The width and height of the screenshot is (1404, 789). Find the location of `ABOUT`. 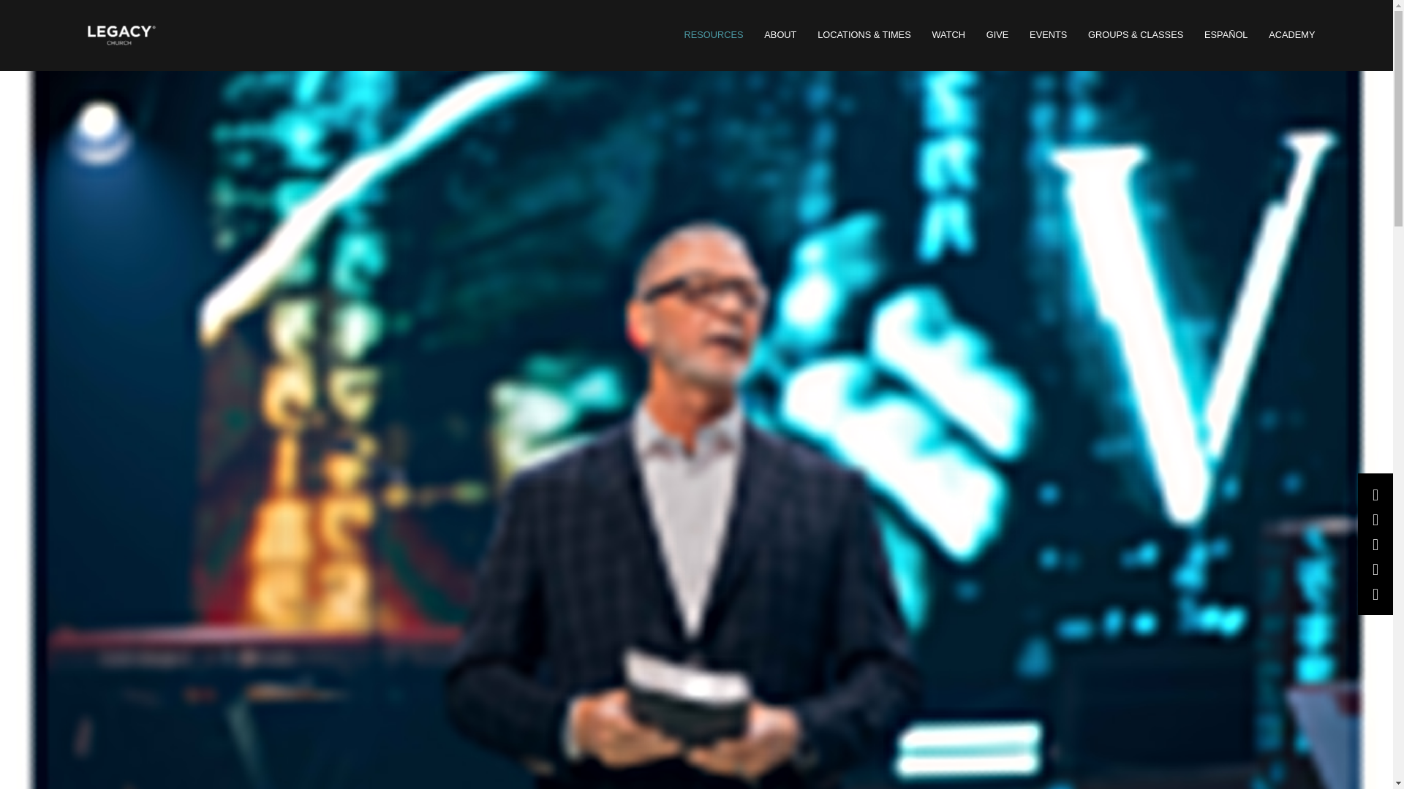

ABOUT is located at coordinates (975, 44).